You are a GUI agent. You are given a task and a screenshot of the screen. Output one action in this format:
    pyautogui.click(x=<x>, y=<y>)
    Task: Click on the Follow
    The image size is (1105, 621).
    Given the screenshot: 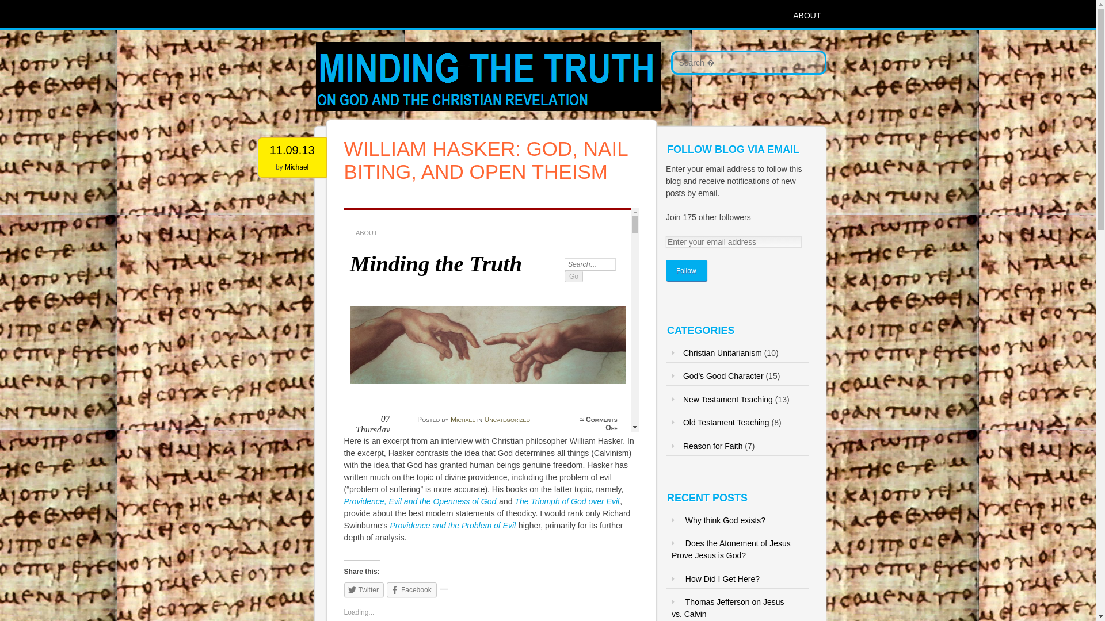 What is the action you would take?
    pyautogui.click(x=686, y=270)
    